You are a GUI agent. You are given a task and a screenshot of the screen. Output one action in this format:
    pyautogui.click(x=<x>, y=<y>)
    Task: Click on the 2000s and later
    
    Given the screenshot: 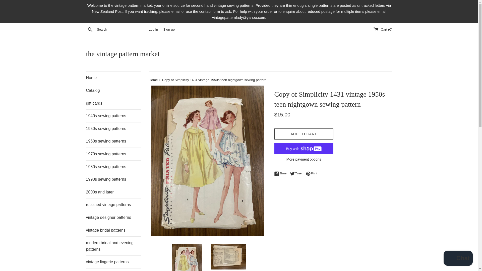 What is the action you would take?
    pyautogui.click(x=113, y=192)
    